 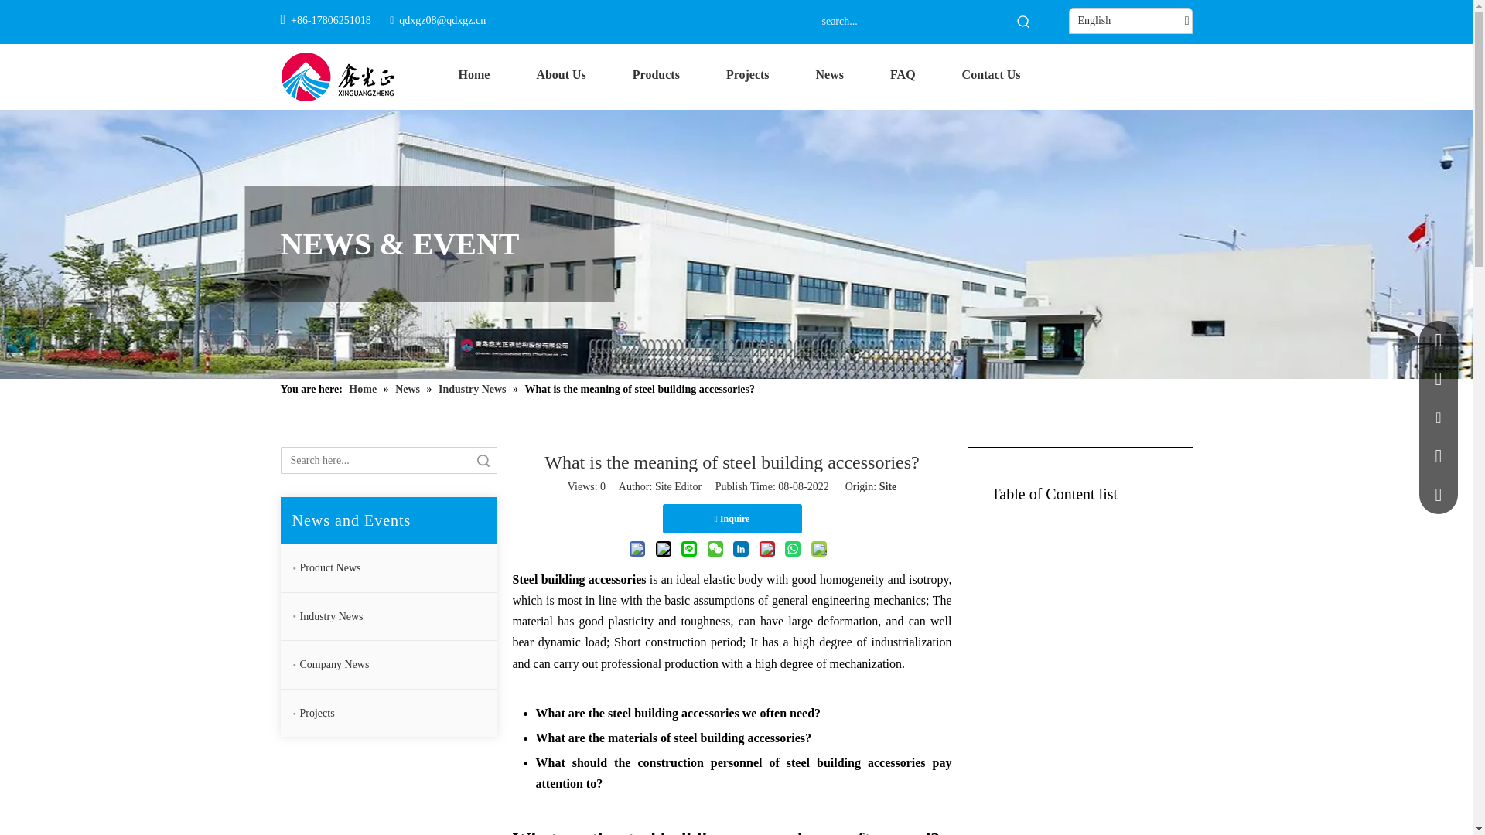 I want to click on Contact Us, so click(x=991, y=74).